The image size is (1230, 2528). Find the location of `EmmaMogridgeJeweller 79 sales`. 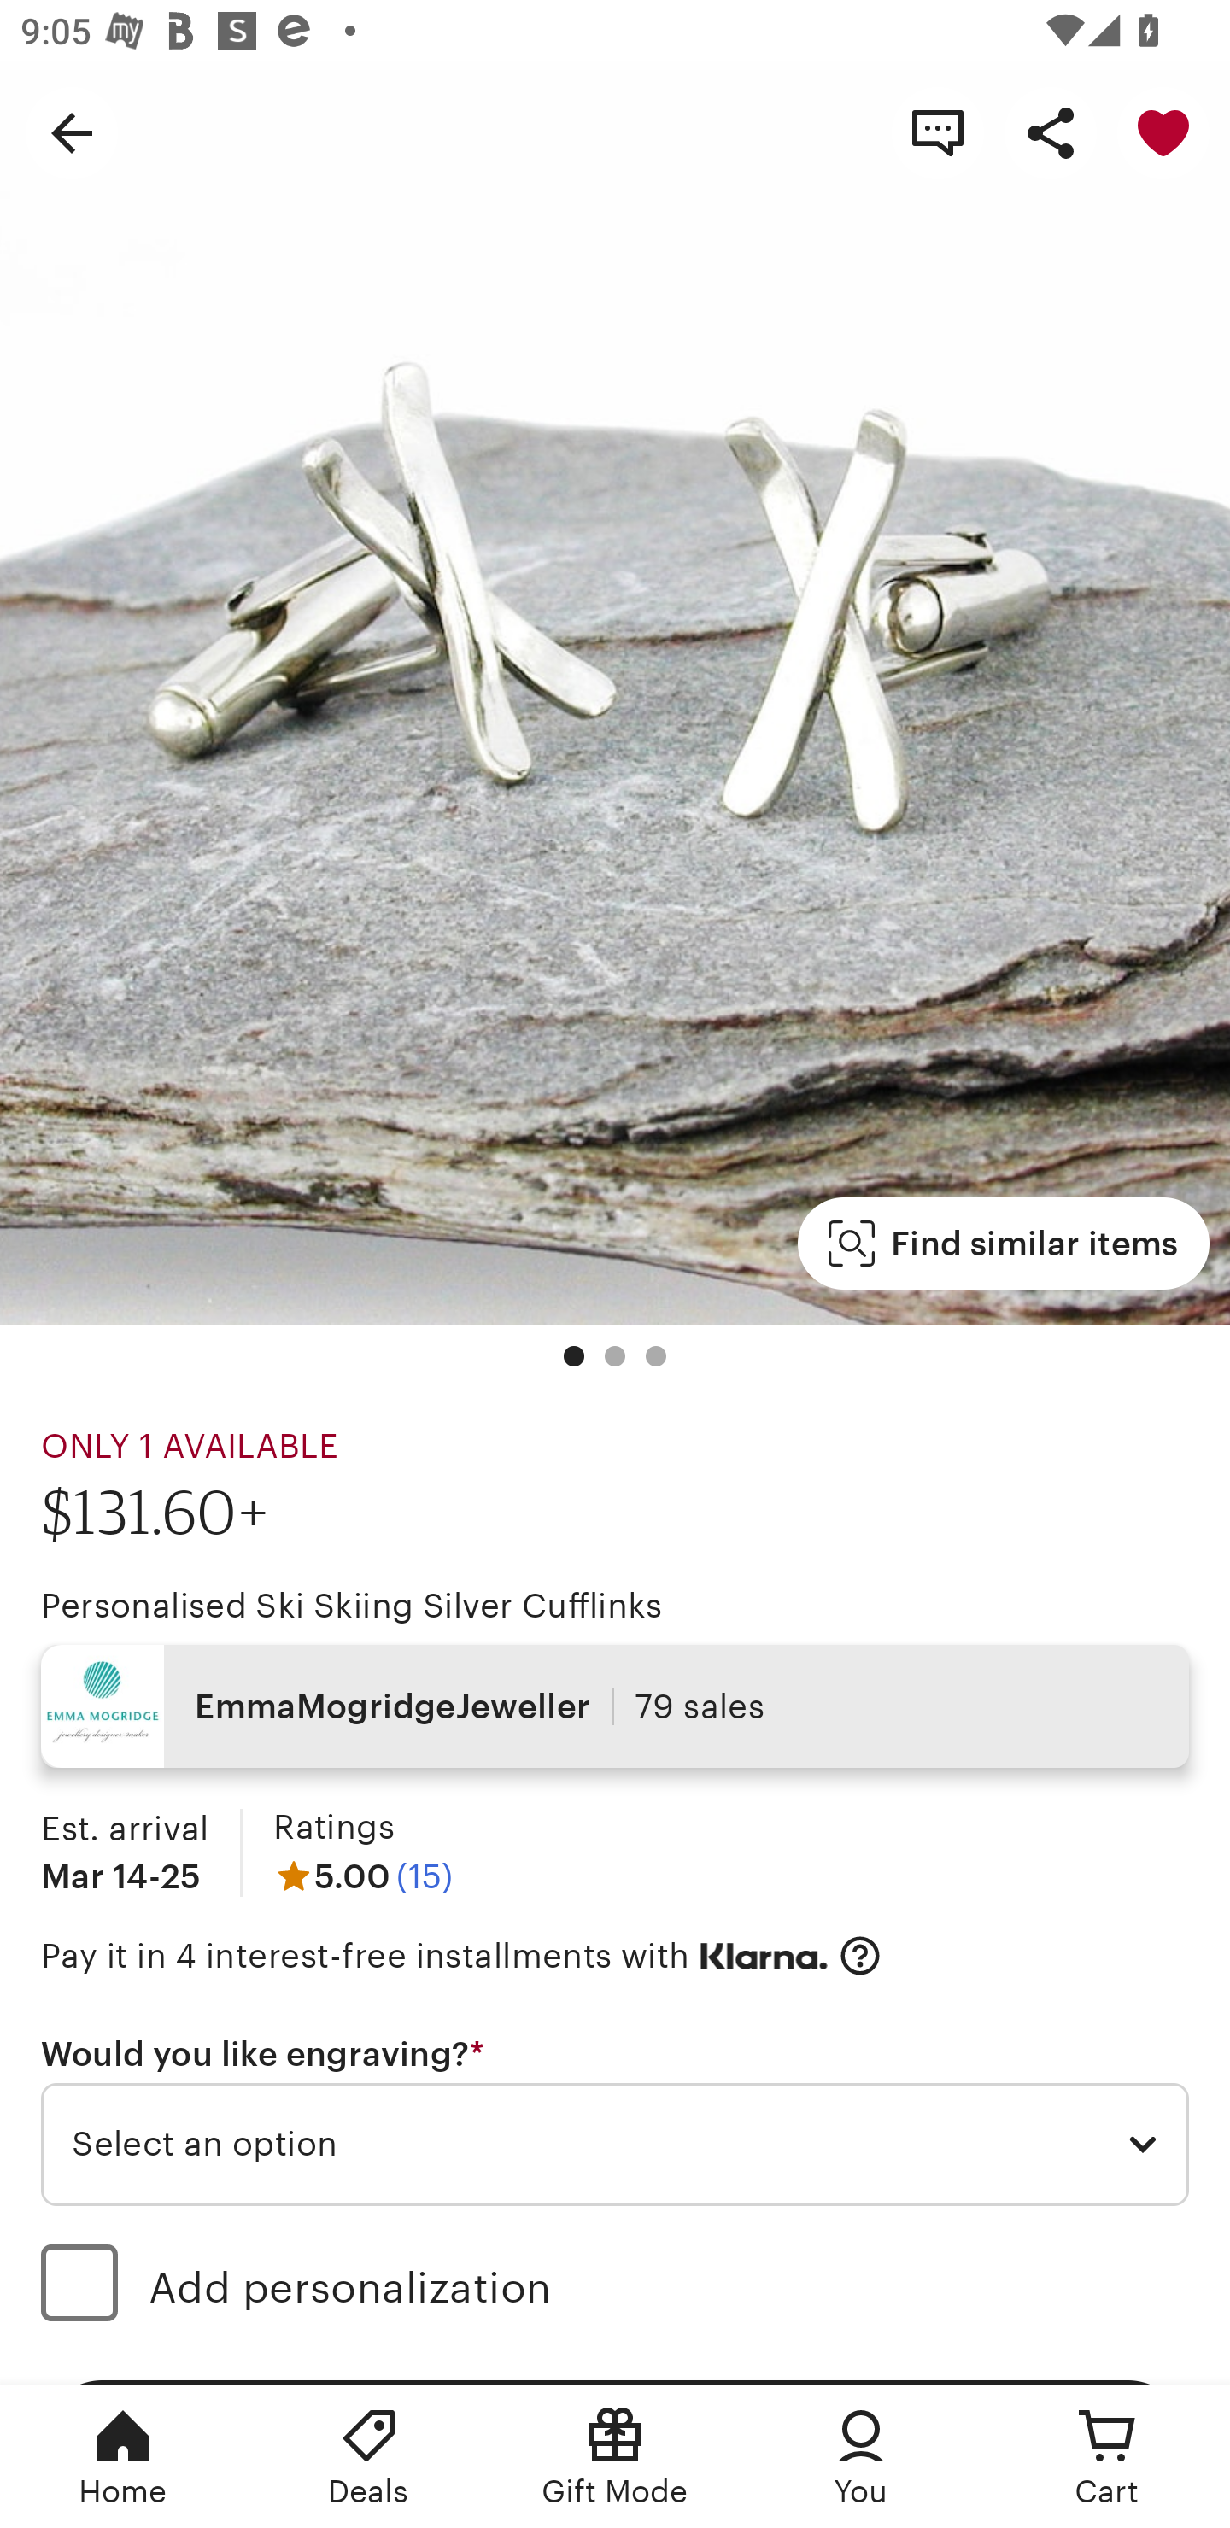

EmmaMogridgeJeweller 79 sales is located at coordinates (615, 1706).